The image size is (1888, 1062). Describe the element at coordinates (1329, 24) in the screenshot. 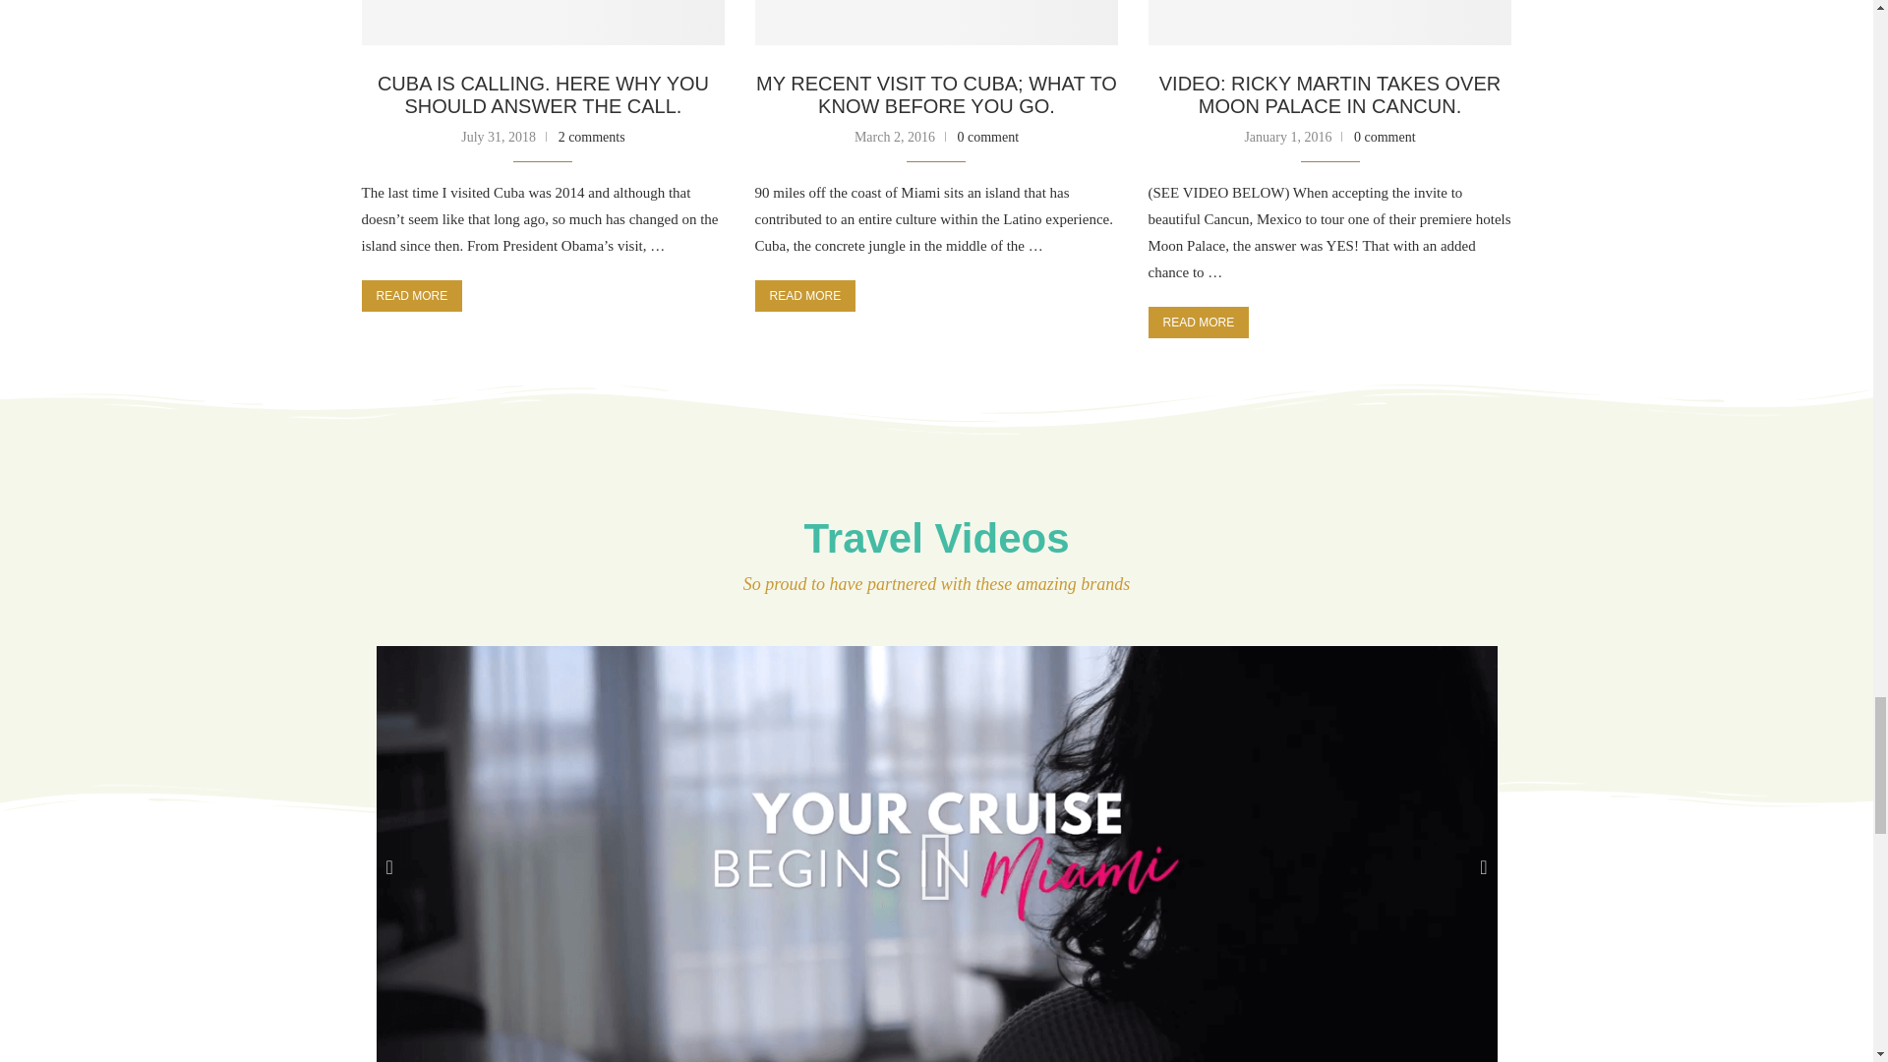

I see `Video: Ricky Martin takes over Moon Palace in Cancun.` at that location.